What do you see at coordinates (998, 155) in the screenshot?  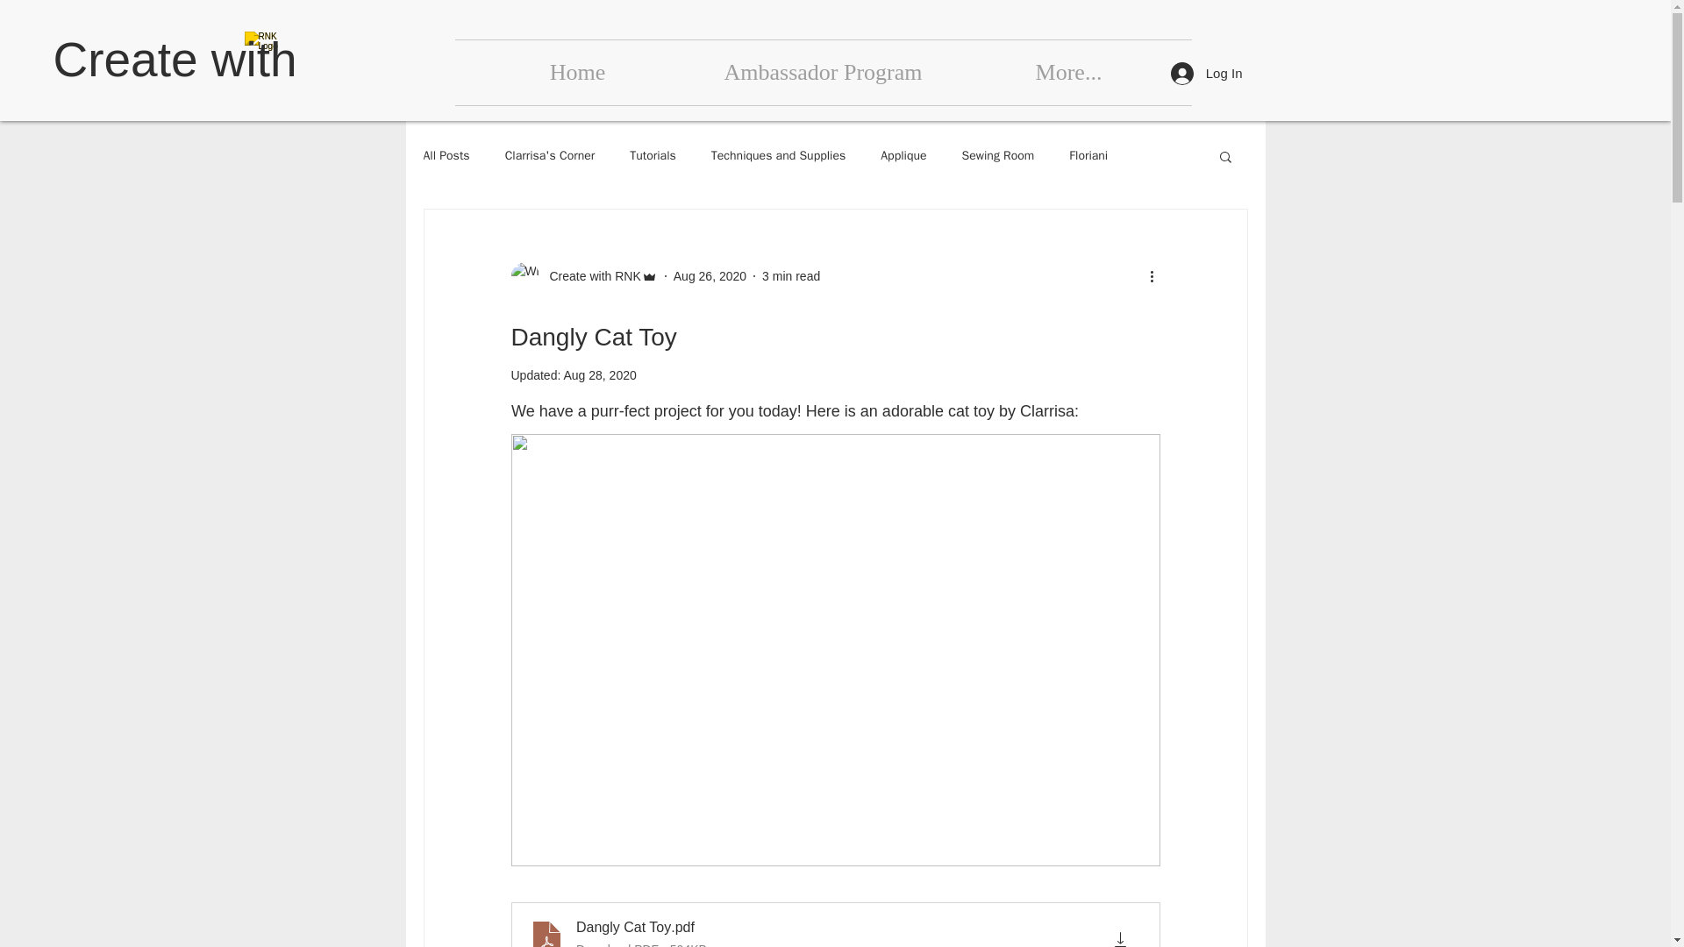 I see `Sewing Room` at bounding box center [998, 155].